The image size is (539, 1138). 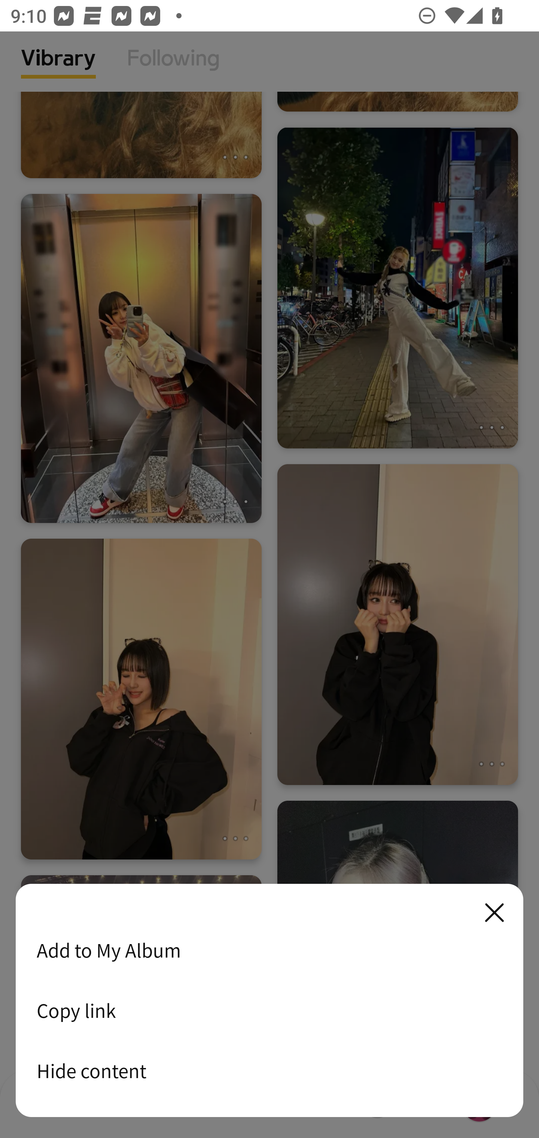 What do you see at coordinates (269, 1001) in the screenshot?
I see `Add to My Album Copy link Hide content` at bounding box center [269, 1001].